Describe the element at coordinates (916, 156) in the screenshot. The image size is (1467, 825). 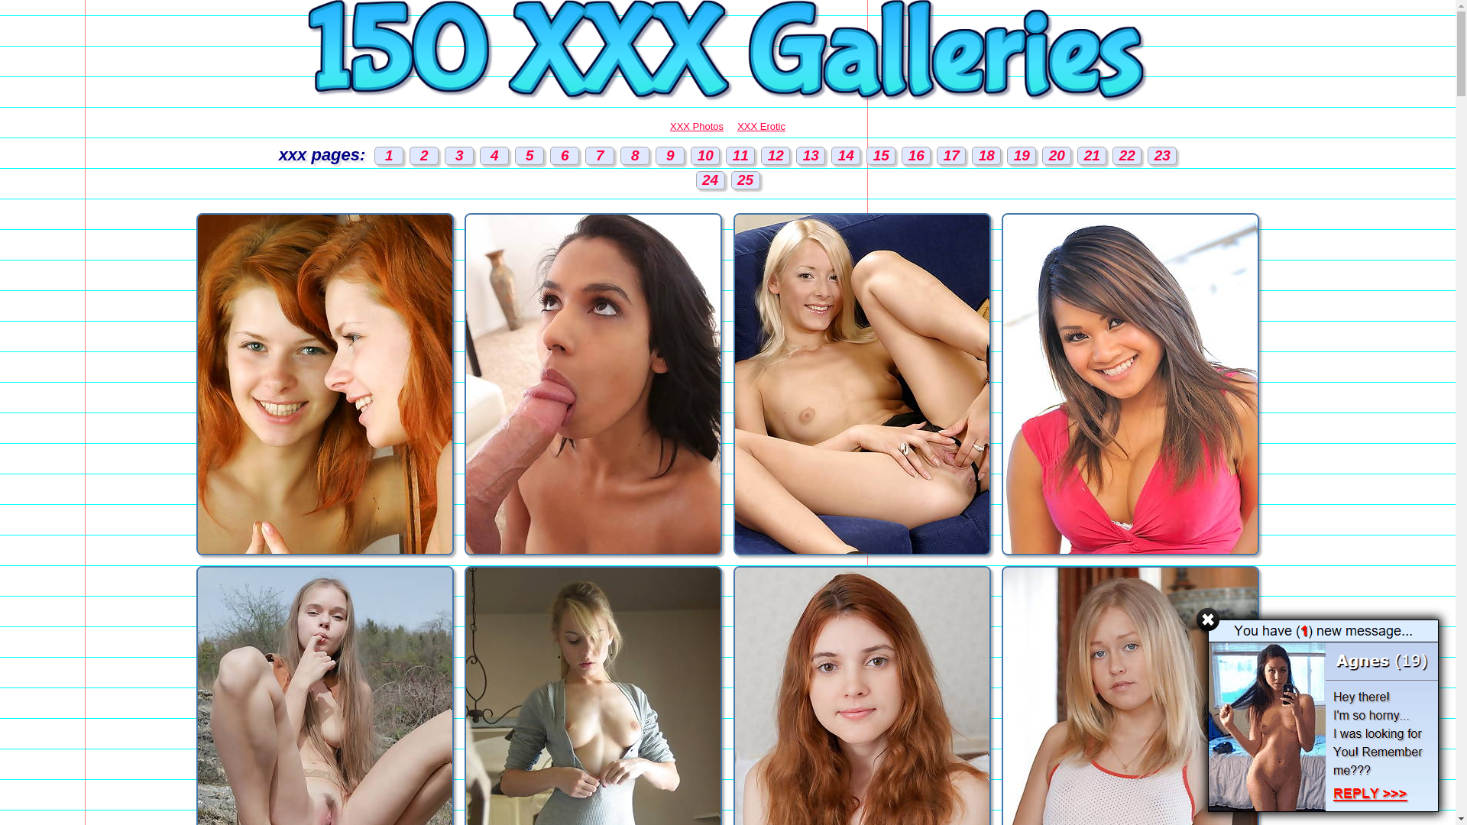
I see `16` at that location.